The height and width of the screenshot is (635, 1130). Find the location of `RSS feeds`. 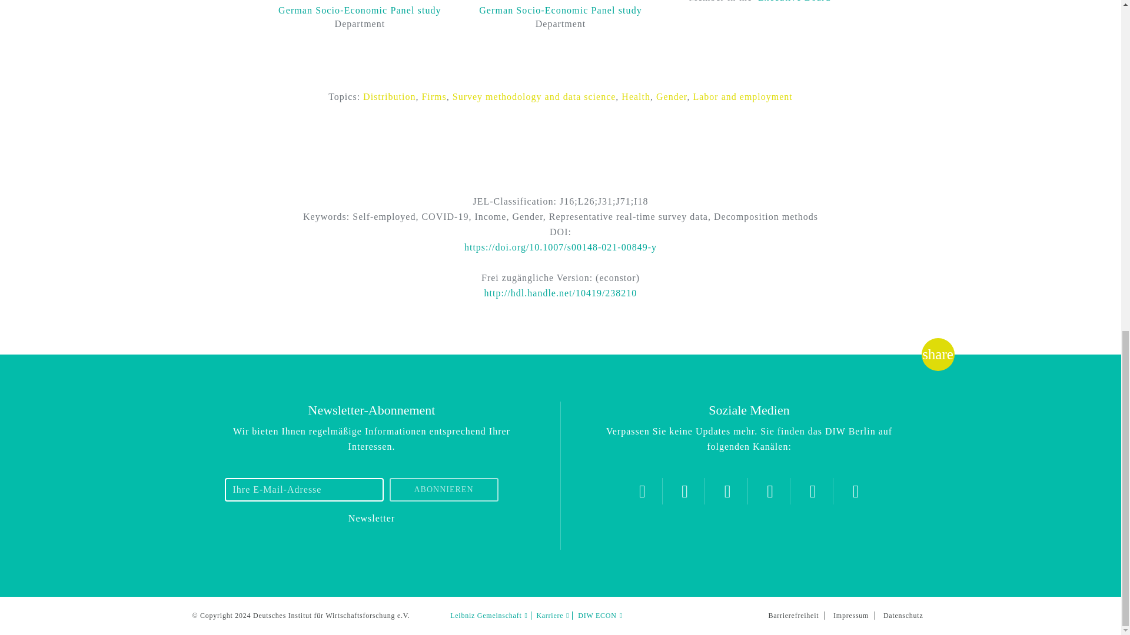

RSS feeds is located at coordinates (856, 491).